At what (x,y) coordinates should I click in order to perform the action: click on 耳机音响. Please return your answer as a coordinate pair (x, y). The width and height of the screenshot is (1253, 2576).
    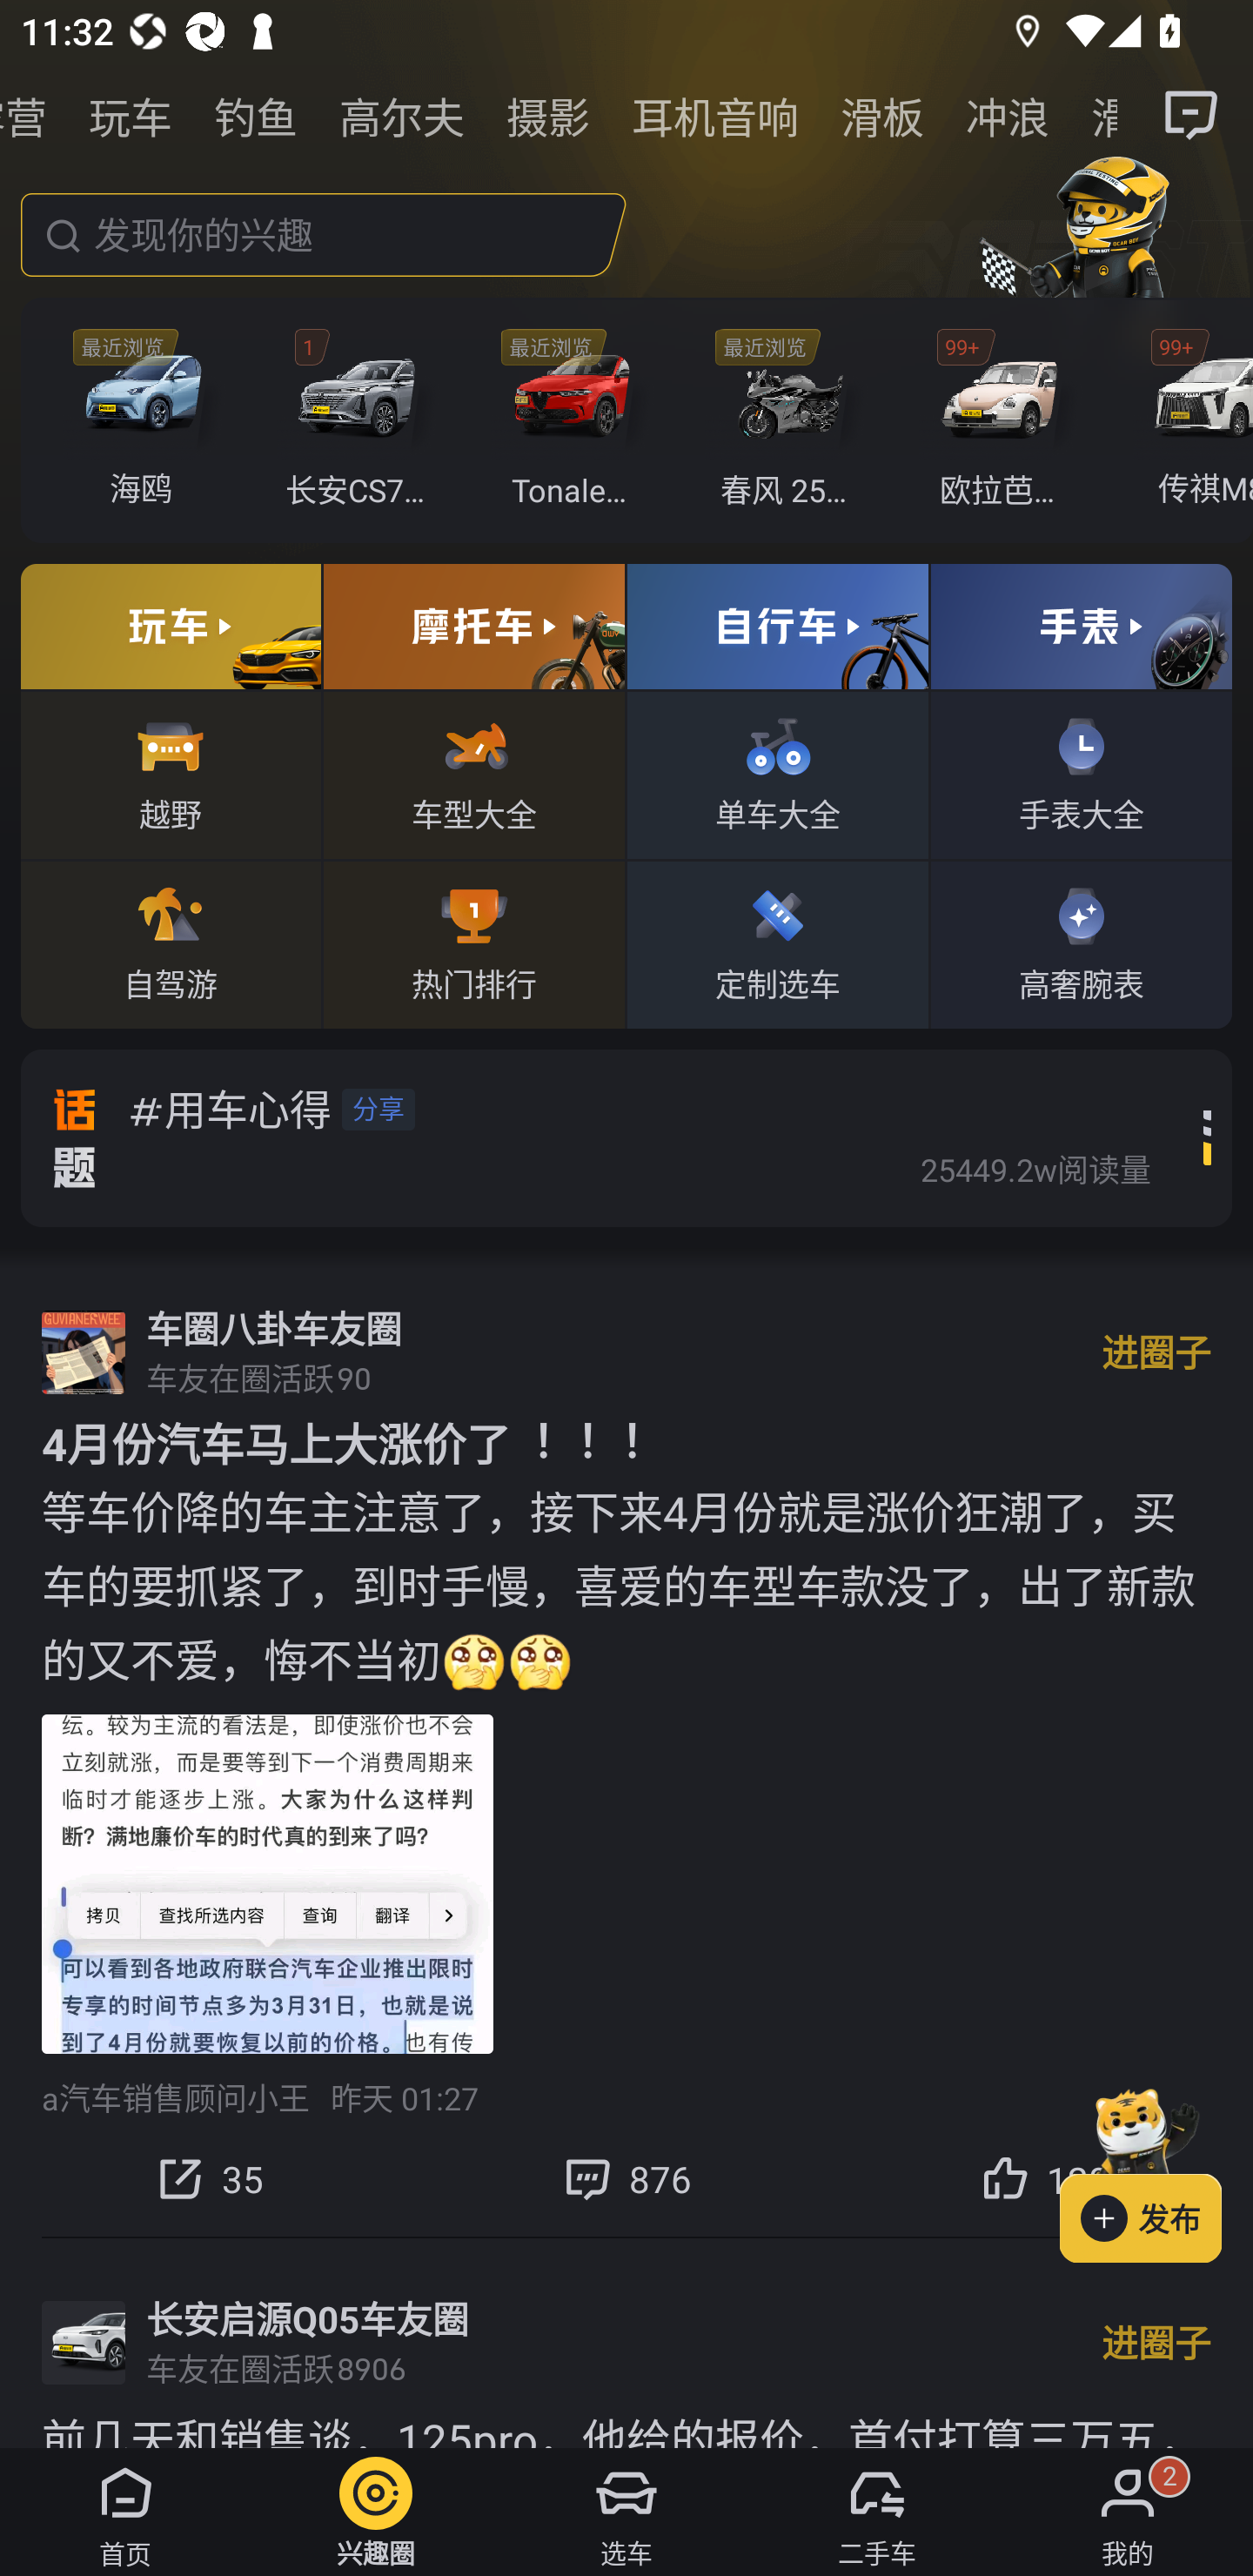
    Looking at the image, I should click on (715, 115).